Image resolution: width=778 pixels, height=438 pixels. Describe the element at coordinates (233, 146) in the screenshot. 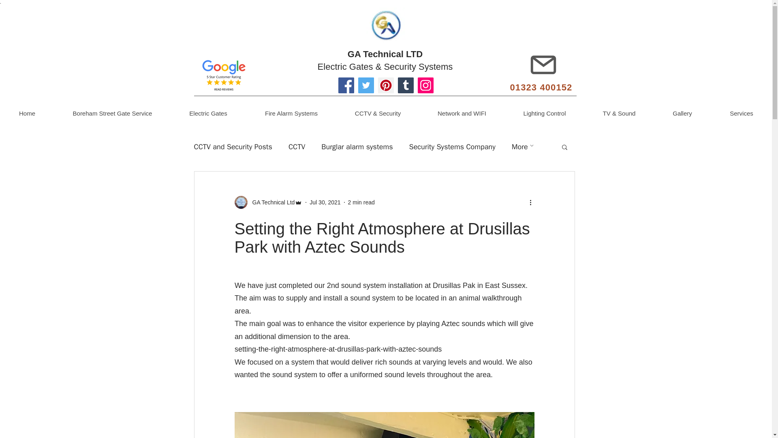

I see `CCTV and Security Posts` at that location.